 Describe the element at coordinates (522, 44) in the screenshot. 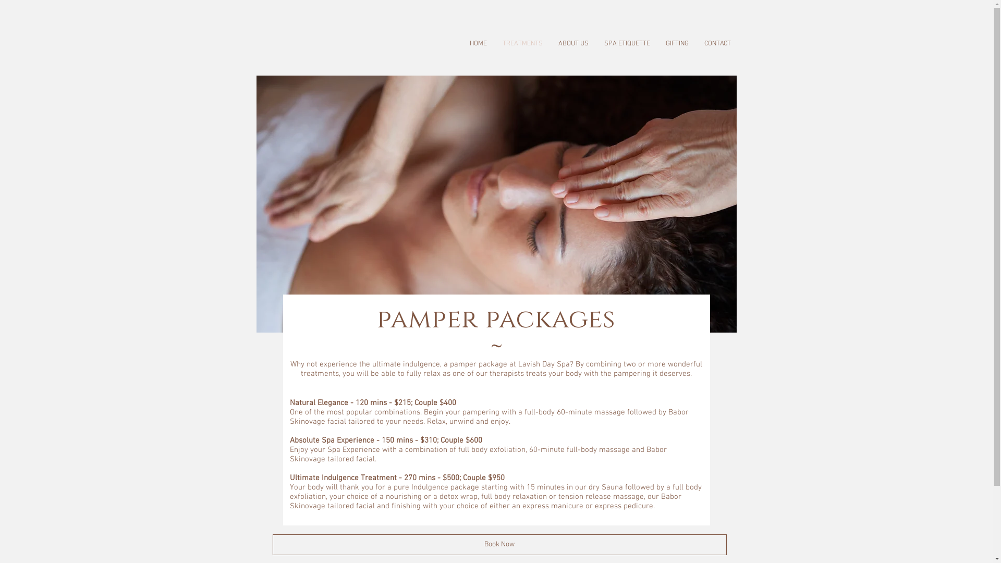

I see `TREATMENTS` at that location.